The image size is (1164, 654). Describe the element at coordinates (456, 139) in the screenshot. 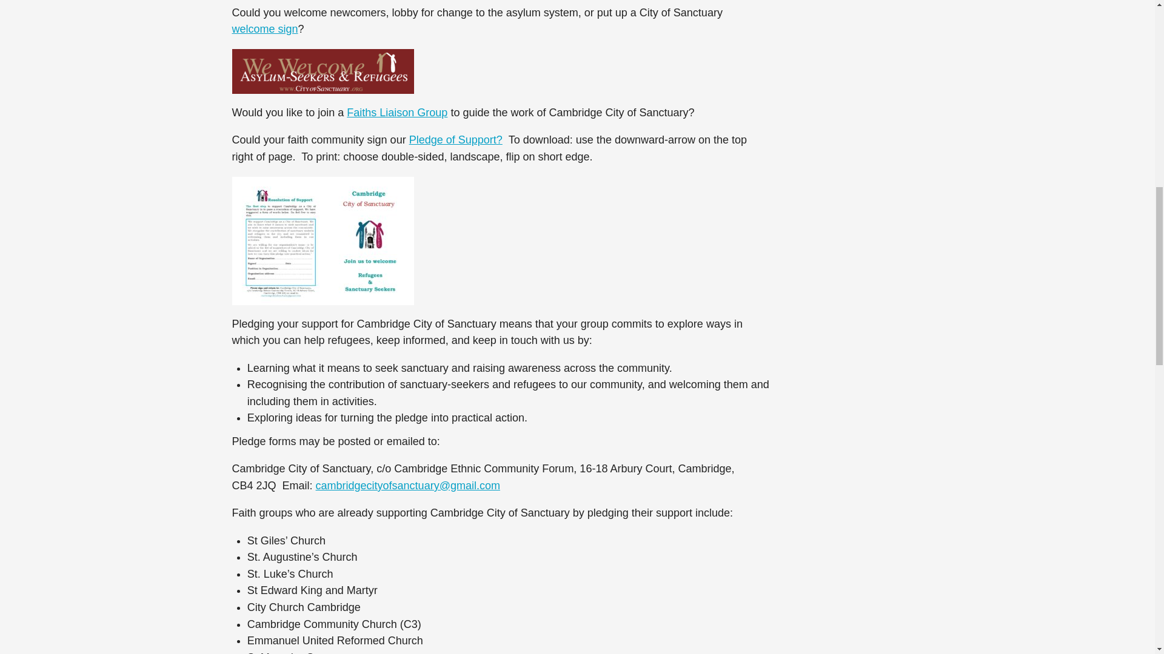

I see `Pledge of Support?` at that location.